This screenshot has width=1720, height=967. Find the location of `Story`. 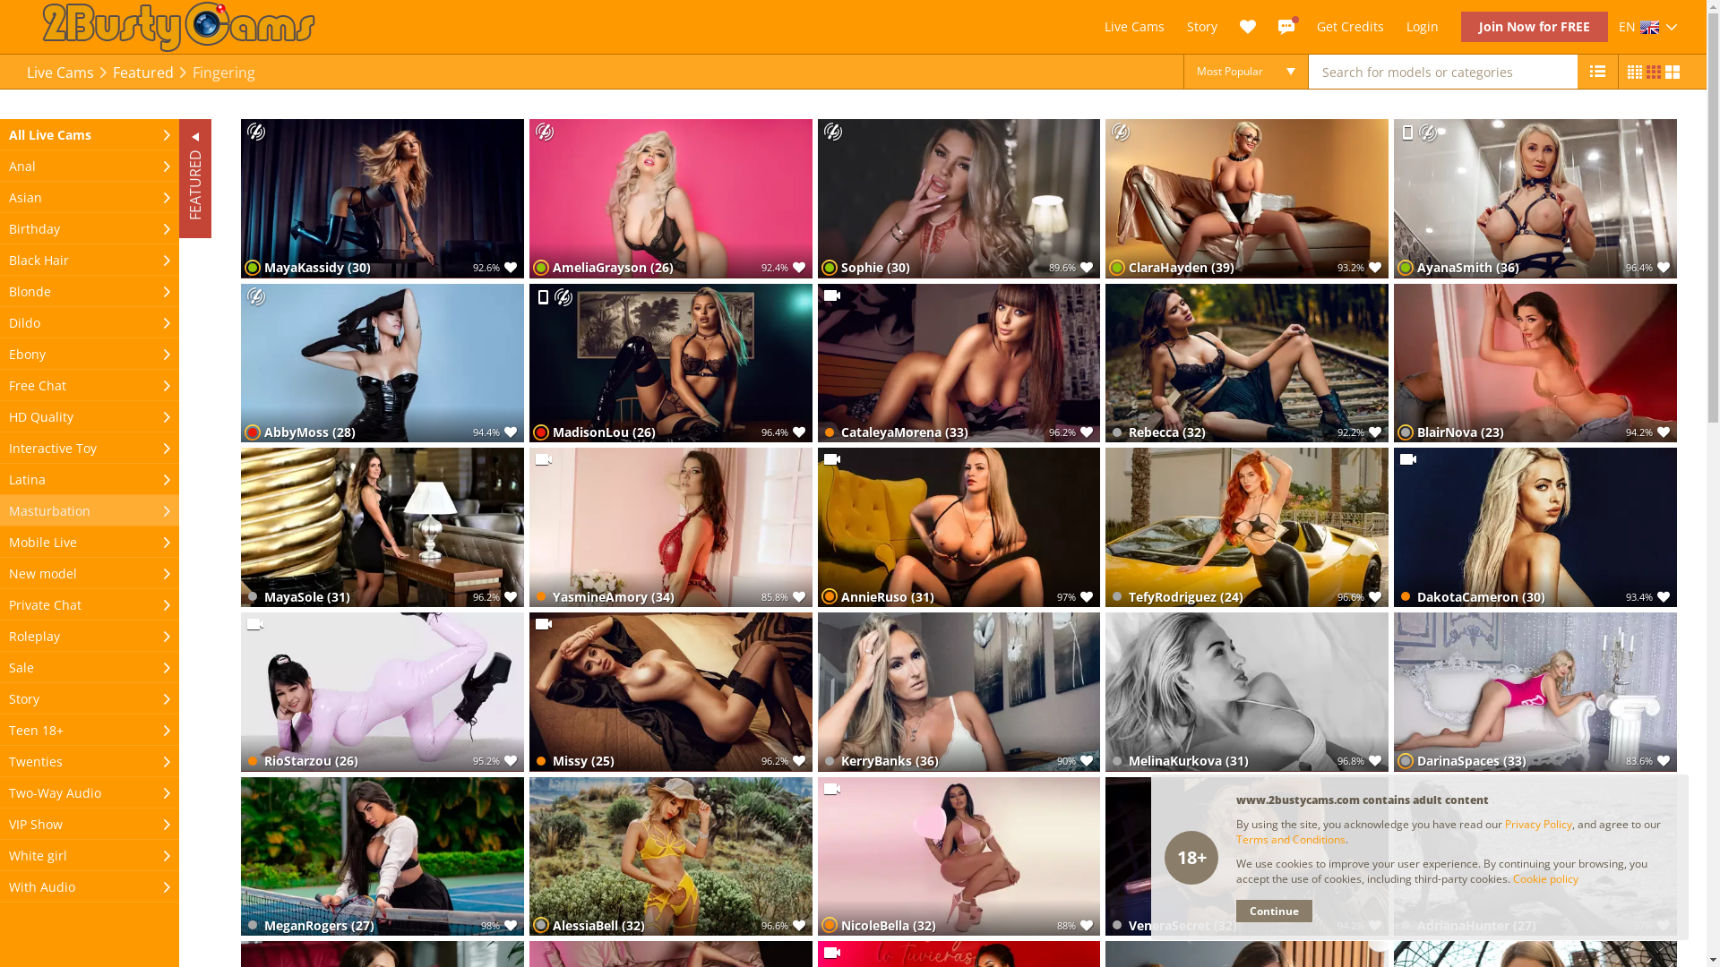

Story is located at coordinates (90, 698).